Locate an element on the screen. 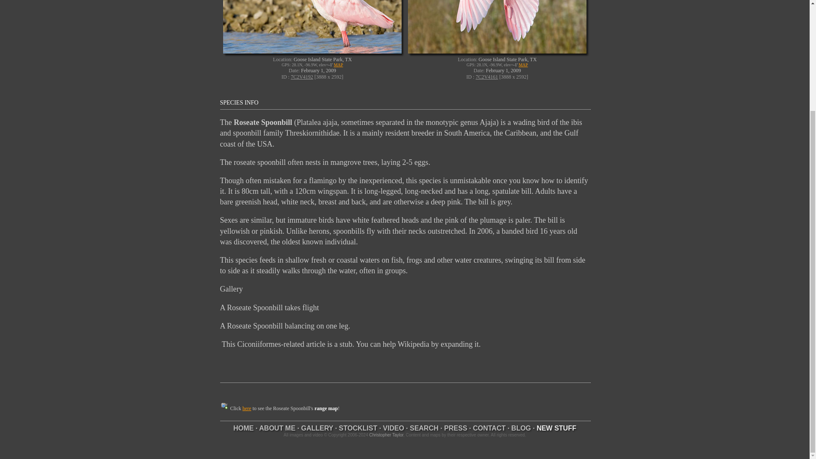 Image resolution: width=816 pixels, height=459 pixels. BLOG is located at coordinates (521, 428).